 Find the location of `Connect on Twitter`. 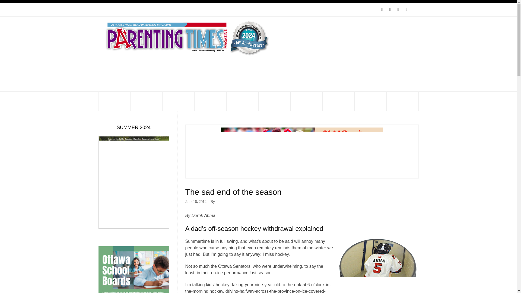

Connect on Twitter is located at coordinates (390, 9).